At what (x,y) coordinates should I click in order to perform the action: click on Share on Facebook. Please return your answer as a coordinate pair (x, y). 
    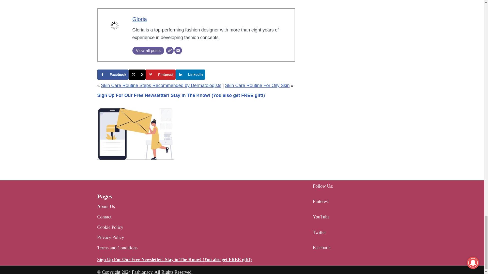
    Looking at the image, I should click on (113, 75).